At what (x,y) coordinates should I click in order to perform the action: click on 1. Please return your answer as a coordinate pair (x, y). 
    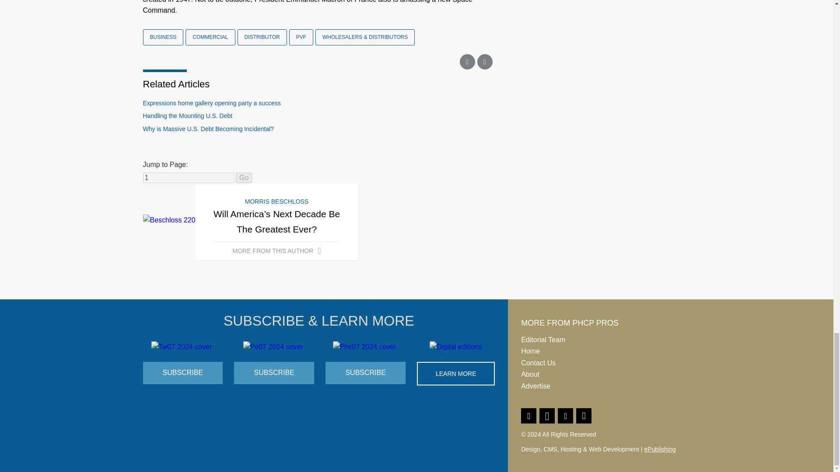
    Looking at the image, I should click on (188, 178).